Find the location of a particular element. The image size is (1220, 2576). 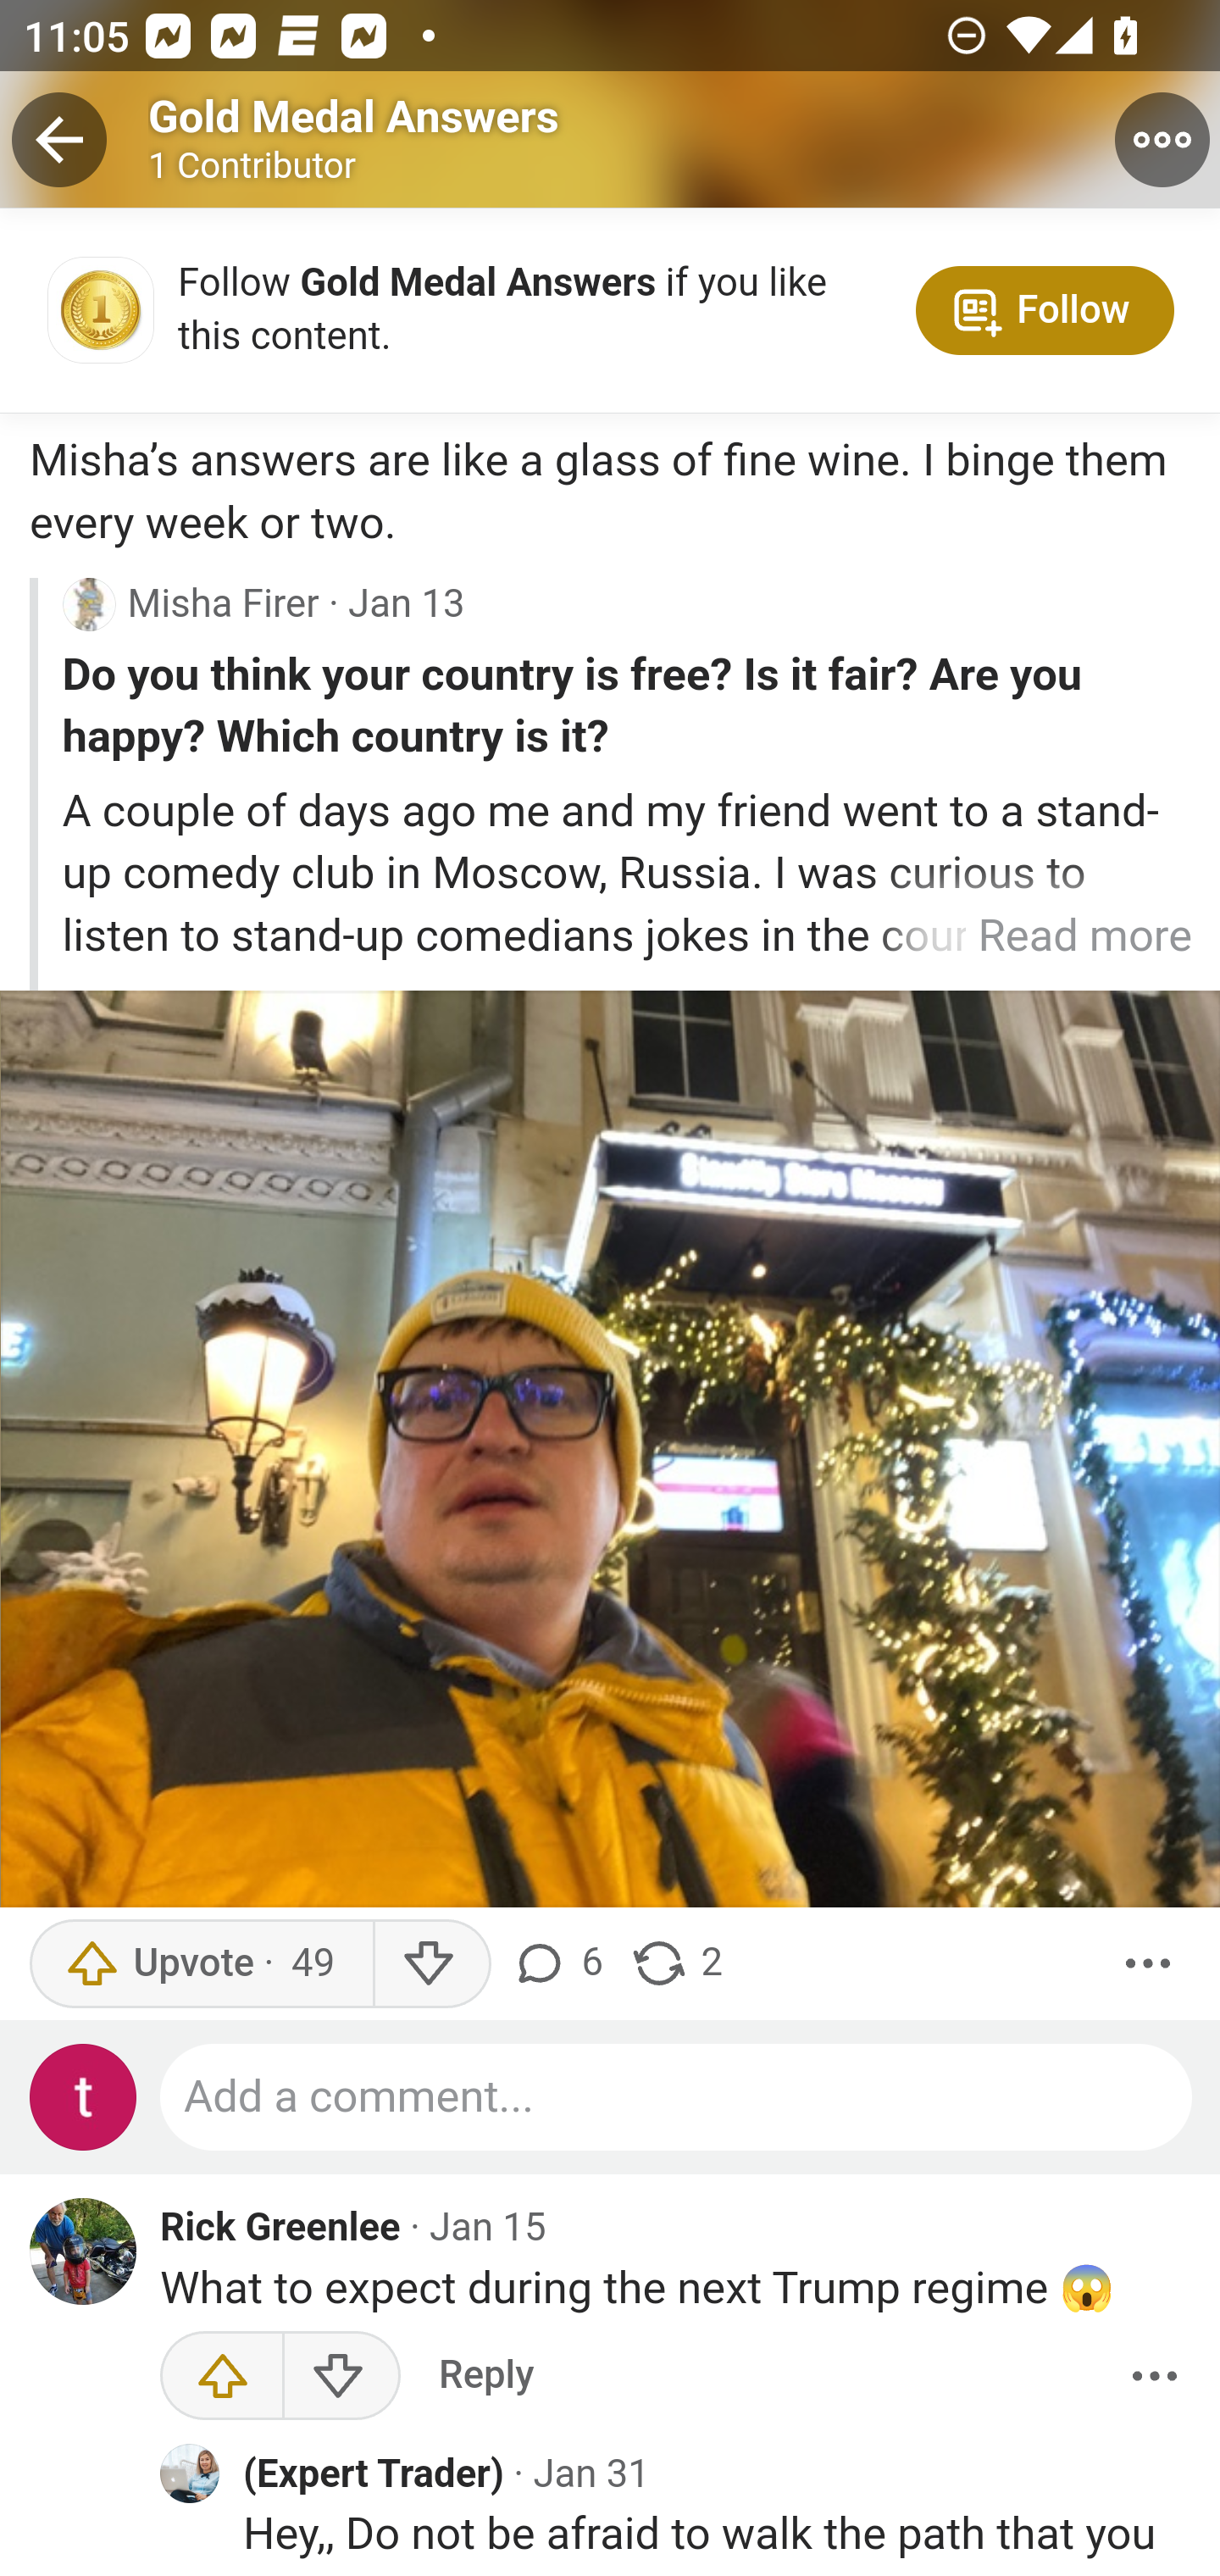

Downvote is located at coordinates (430, 1965).